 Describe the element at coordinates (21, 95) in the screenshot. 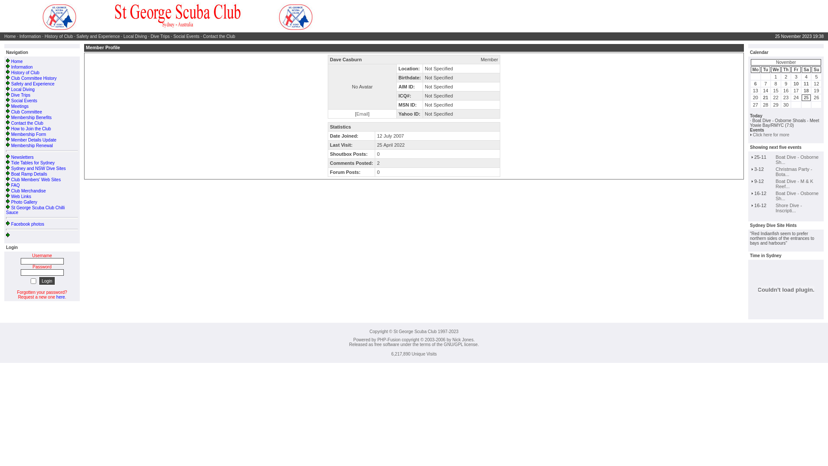

I see `Dive Trips` at that location.